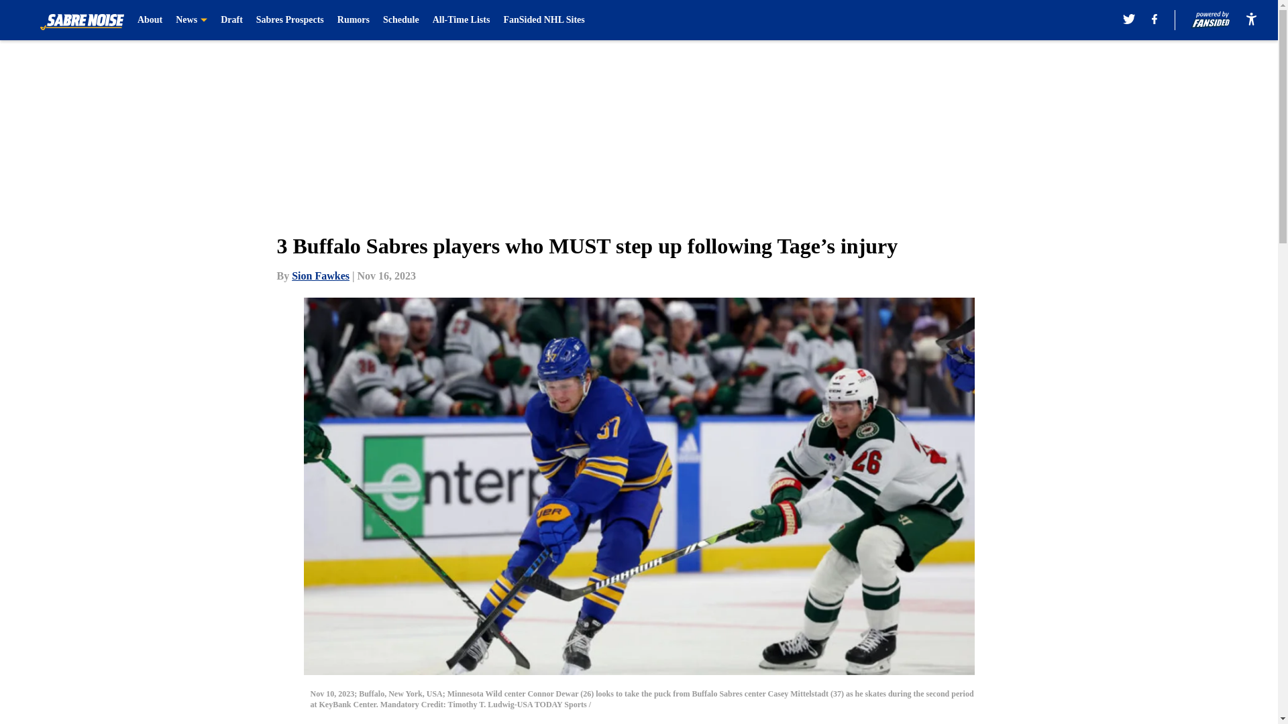 Image resolution: width=1288 pixels, height=724 pixels. Describe the element at coordinates (150, 20) in the screenshot. I see `About` at that location.